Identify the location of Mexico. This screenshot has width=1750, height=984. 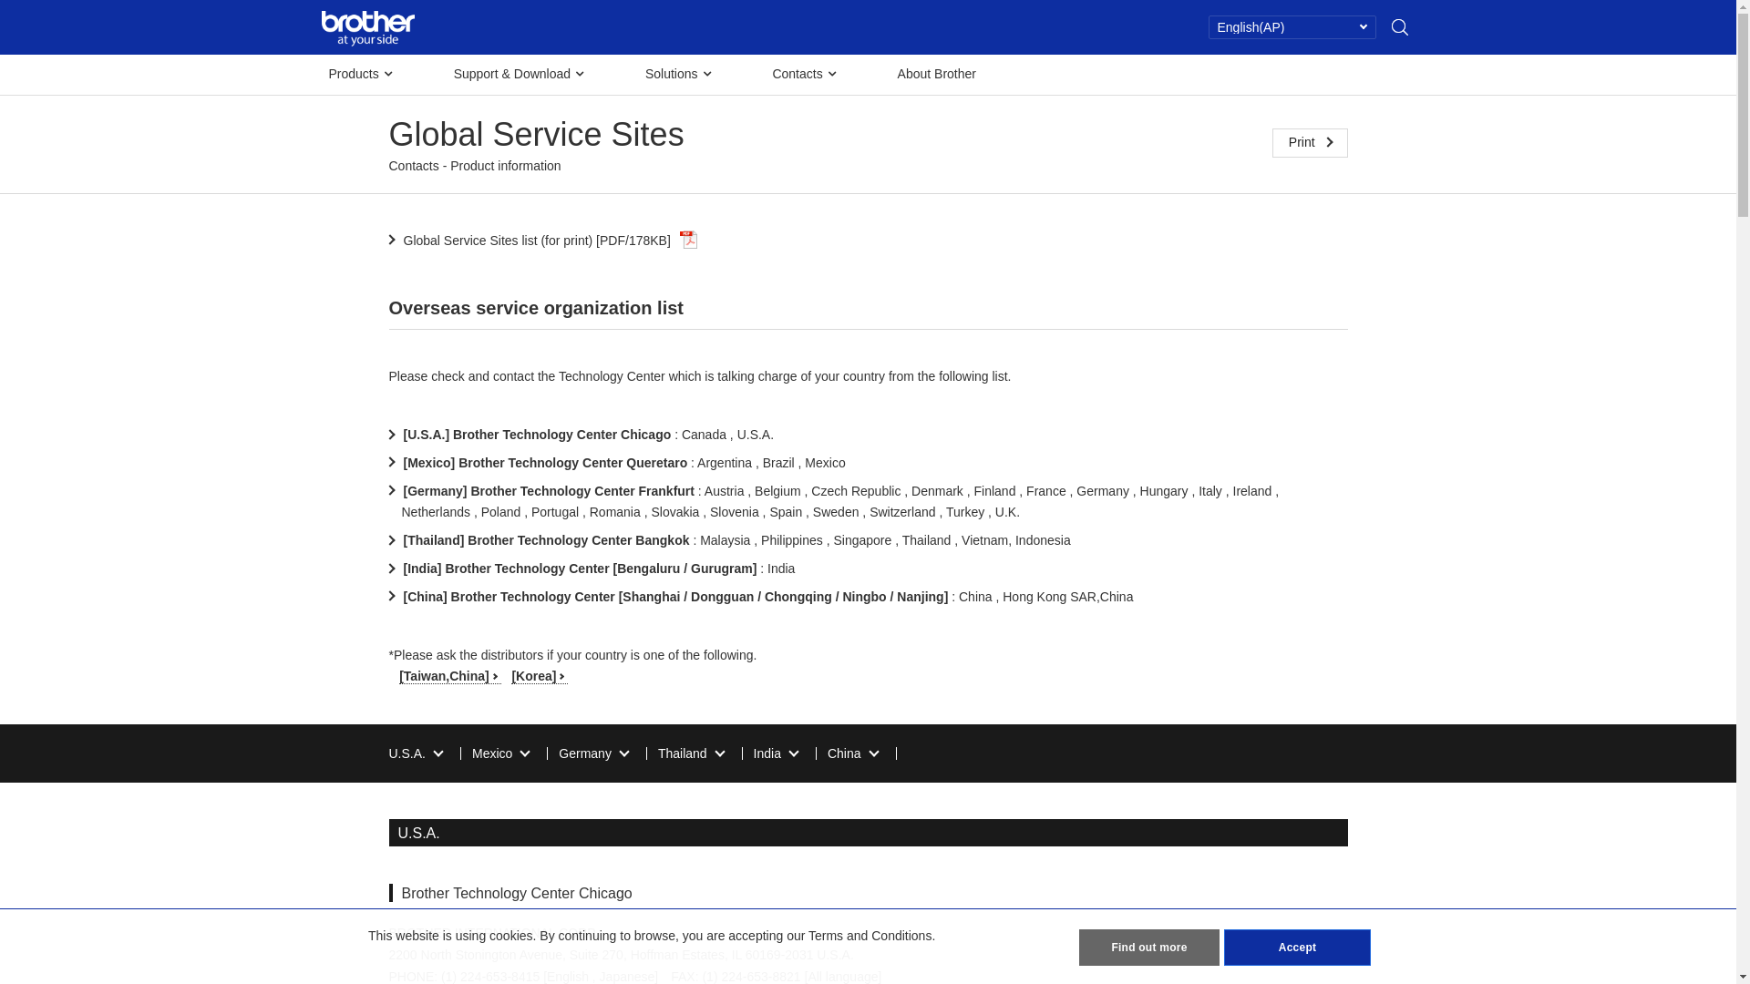
(500, 753).